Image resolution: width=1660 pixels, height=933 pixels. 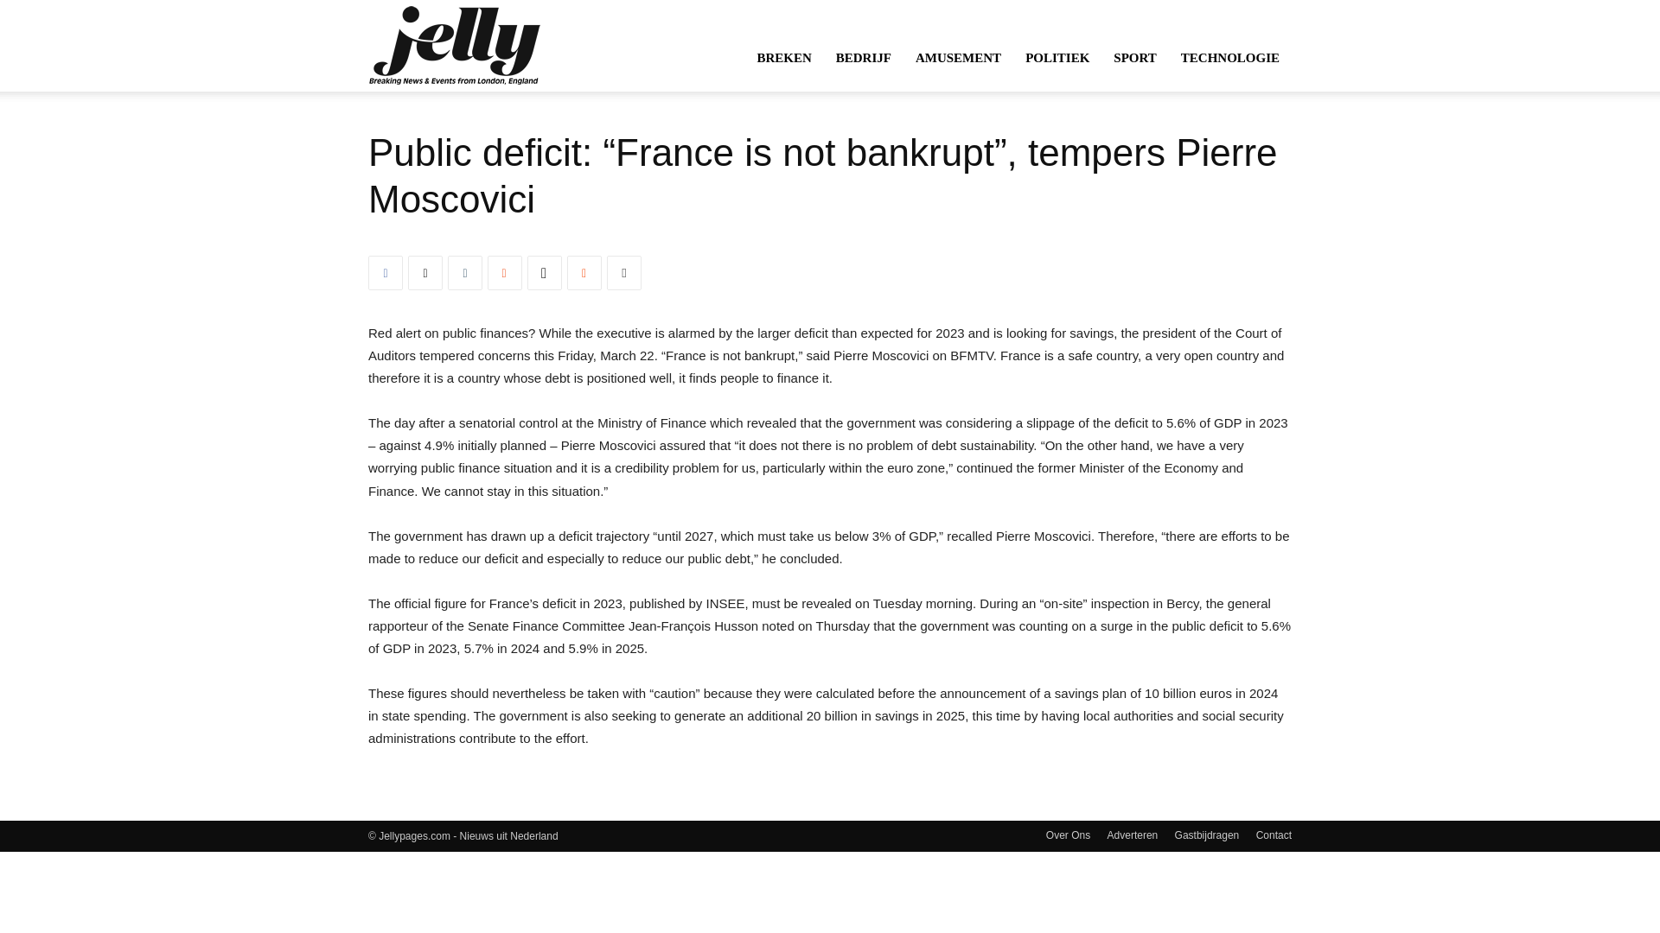 I want to click on Facebook, so click(x=386, y=272).